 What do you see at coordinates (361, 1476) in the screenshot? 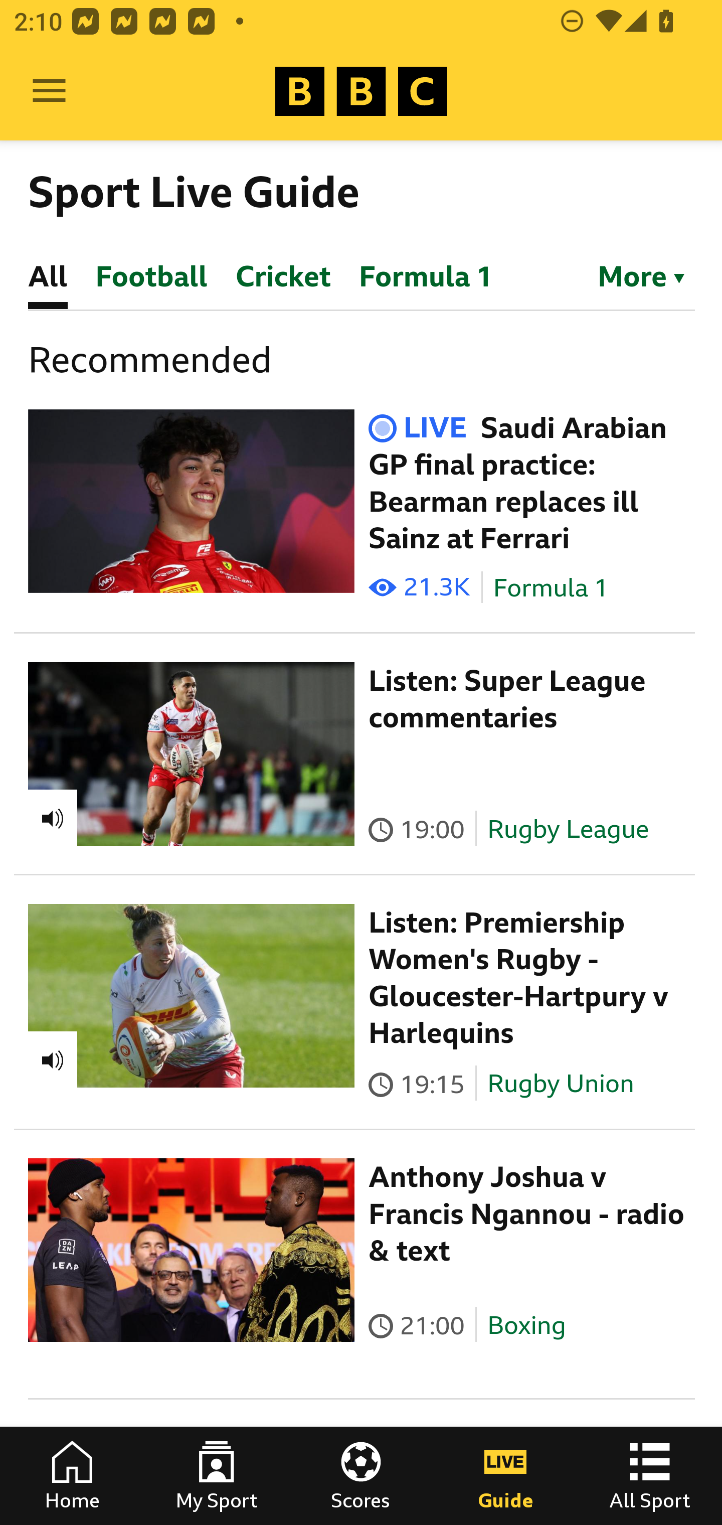
I see `Scores` at bounding box center [361, 1476].